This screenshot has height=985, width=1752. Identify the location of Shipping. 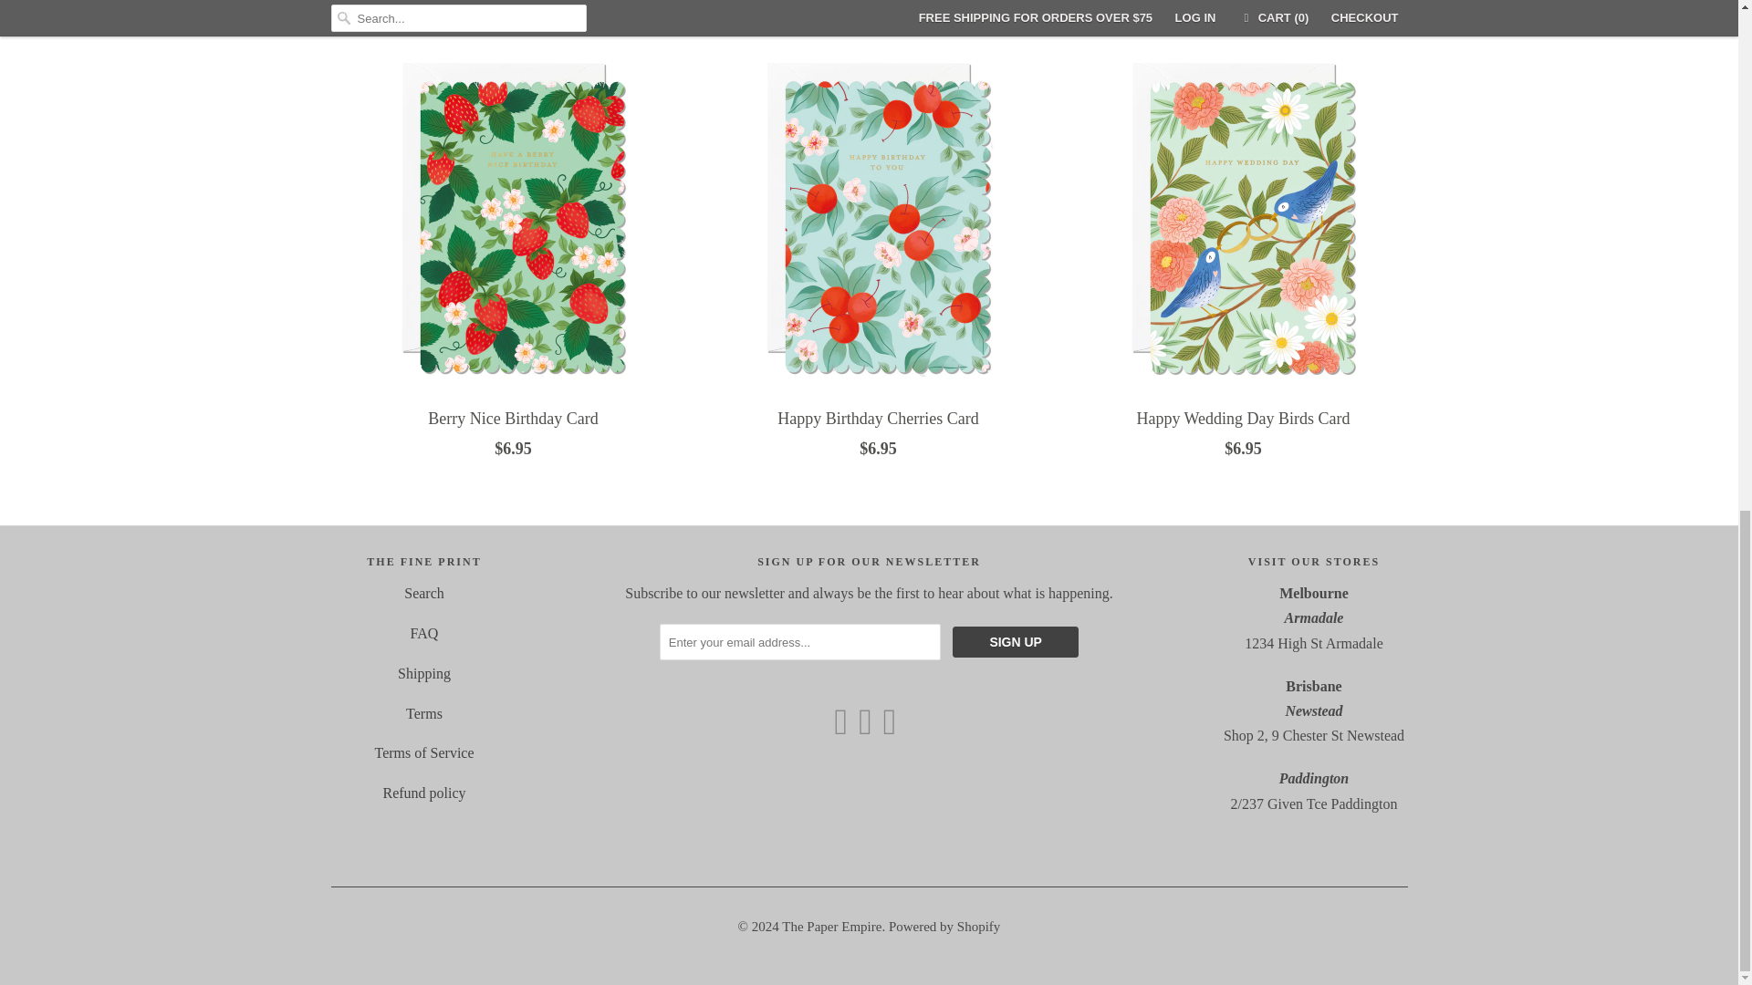
(423, 673).